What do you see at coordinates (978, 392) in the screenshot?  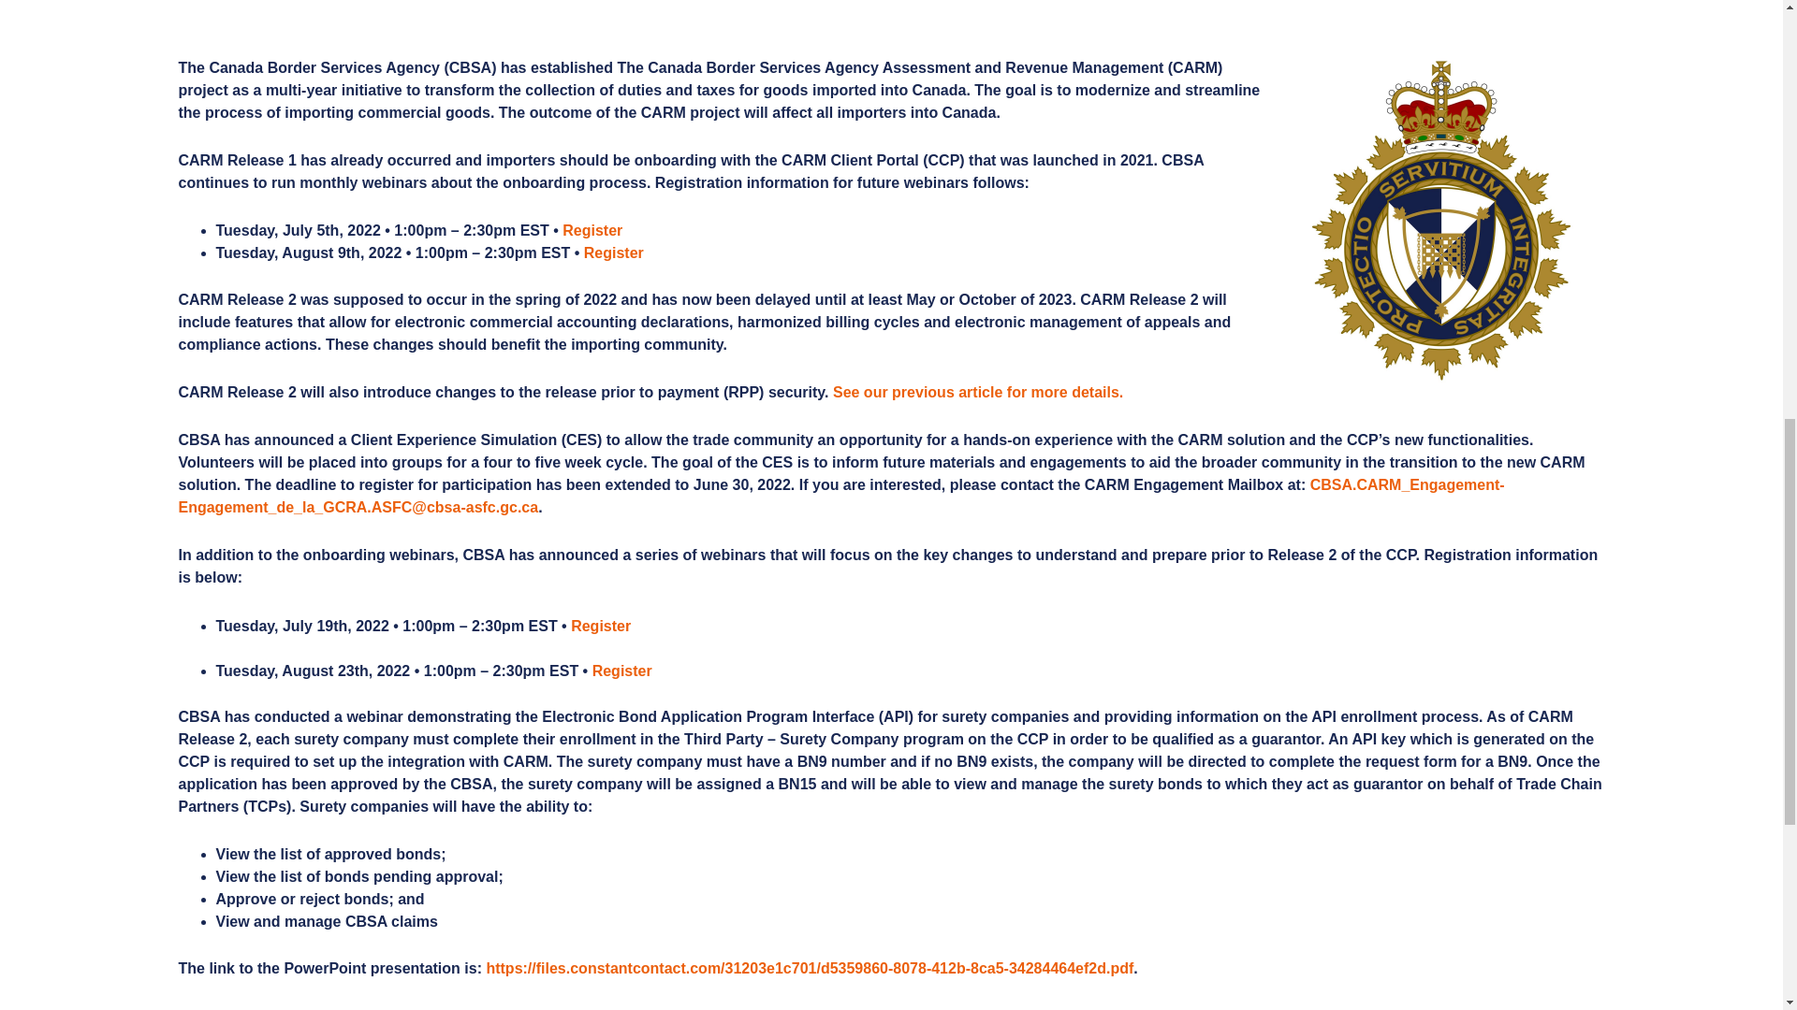 I see `See our previous article for more details.` at bounding box center [978, 392].